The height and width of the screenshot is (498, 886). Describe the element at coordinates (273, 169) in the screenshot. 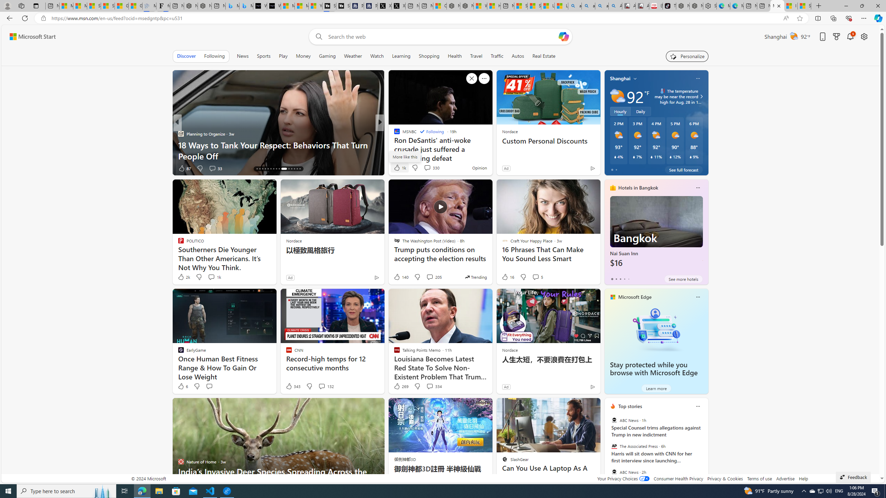

I see `AutomationID: tab-22` at that location.